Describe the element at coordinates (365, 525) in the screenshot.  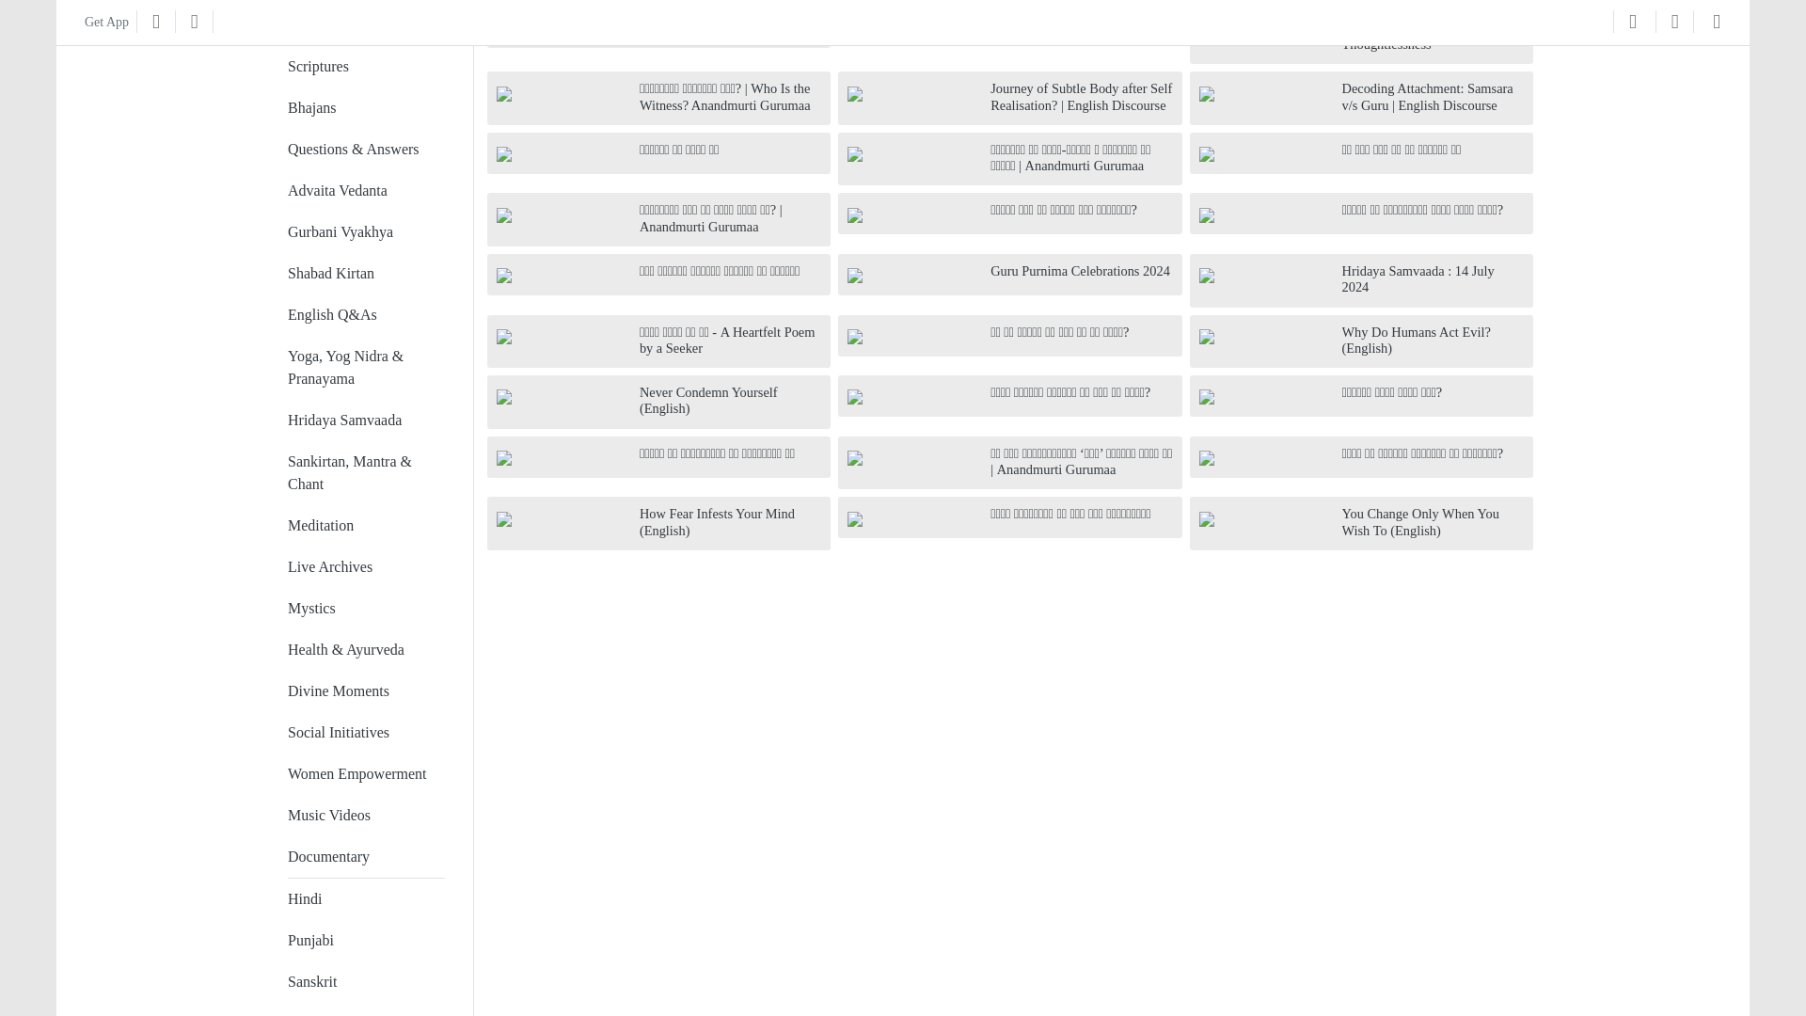
I see `99 videos` at that location.